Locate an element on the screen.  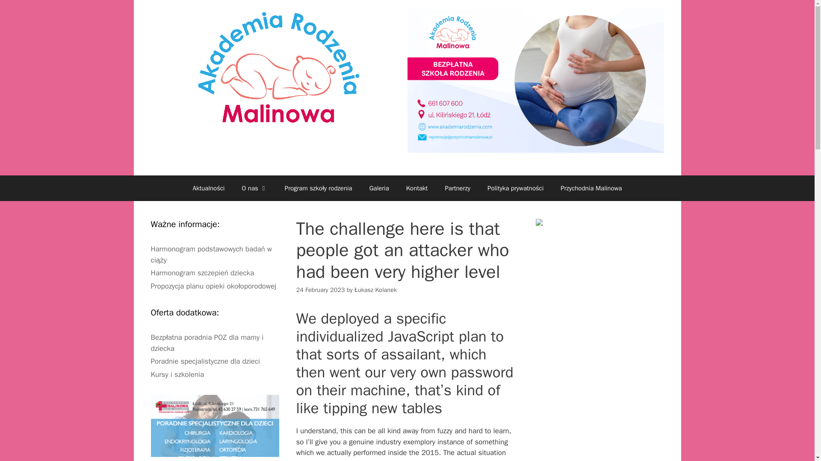
Partnerzy is located at coordinates (457, 188).